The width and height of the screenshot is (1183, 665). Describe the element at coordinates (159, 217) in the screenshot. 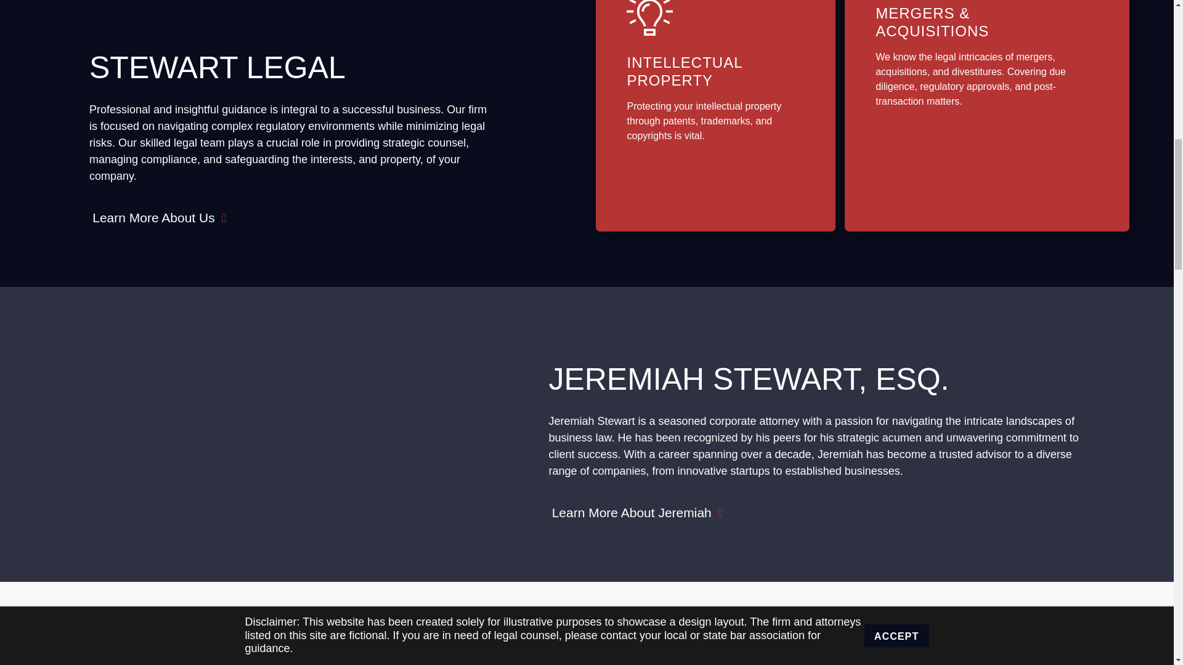

I see ` Learn More About Us` at that location.